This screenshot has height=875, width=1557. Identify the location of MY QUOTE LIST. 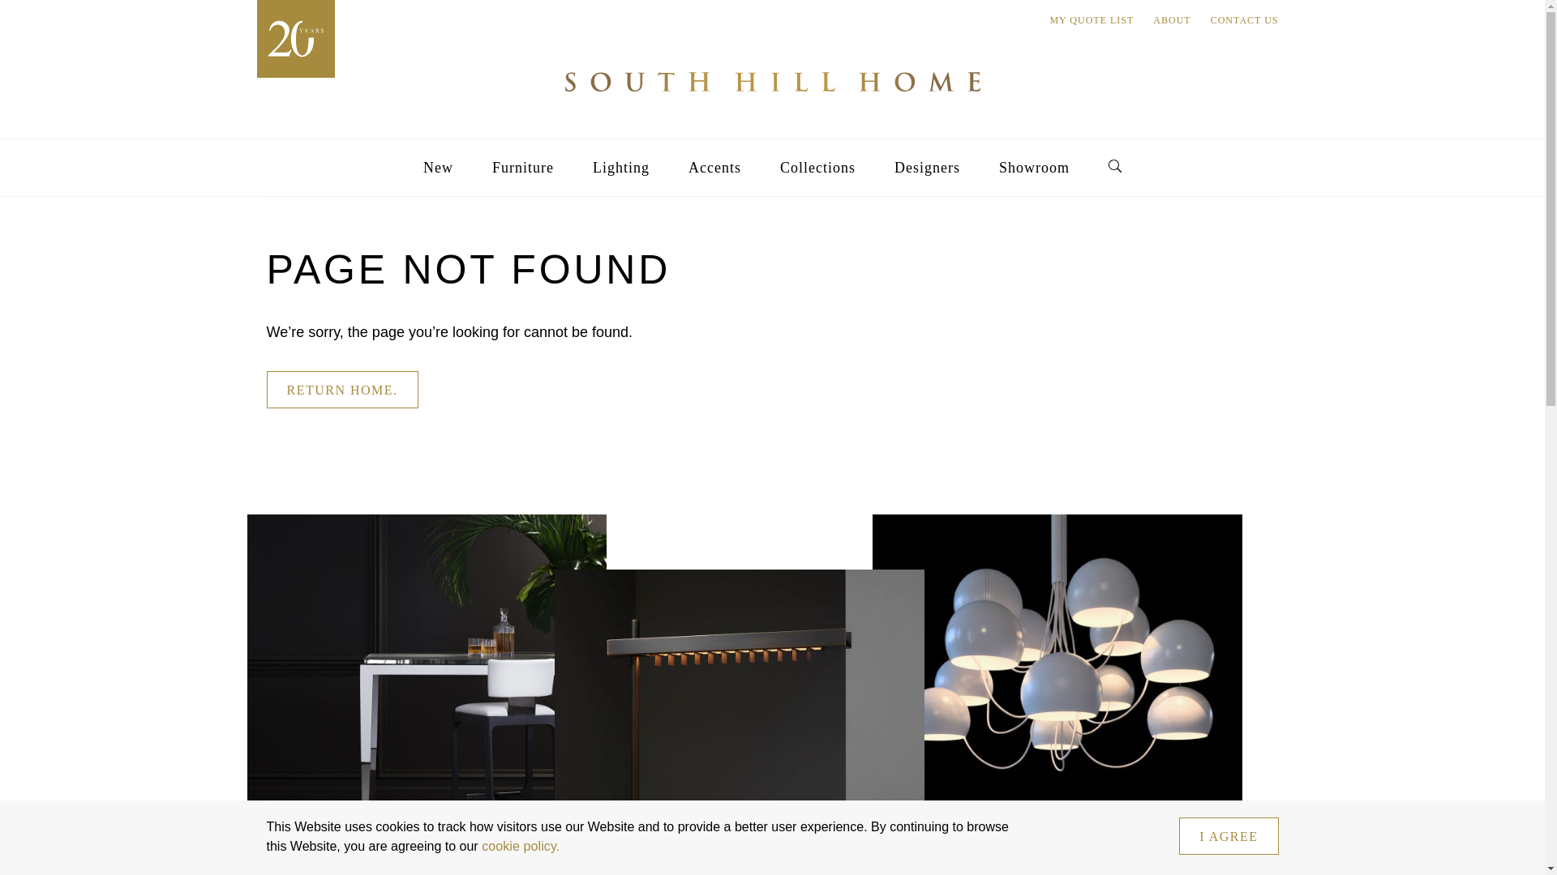
(1092, 20).